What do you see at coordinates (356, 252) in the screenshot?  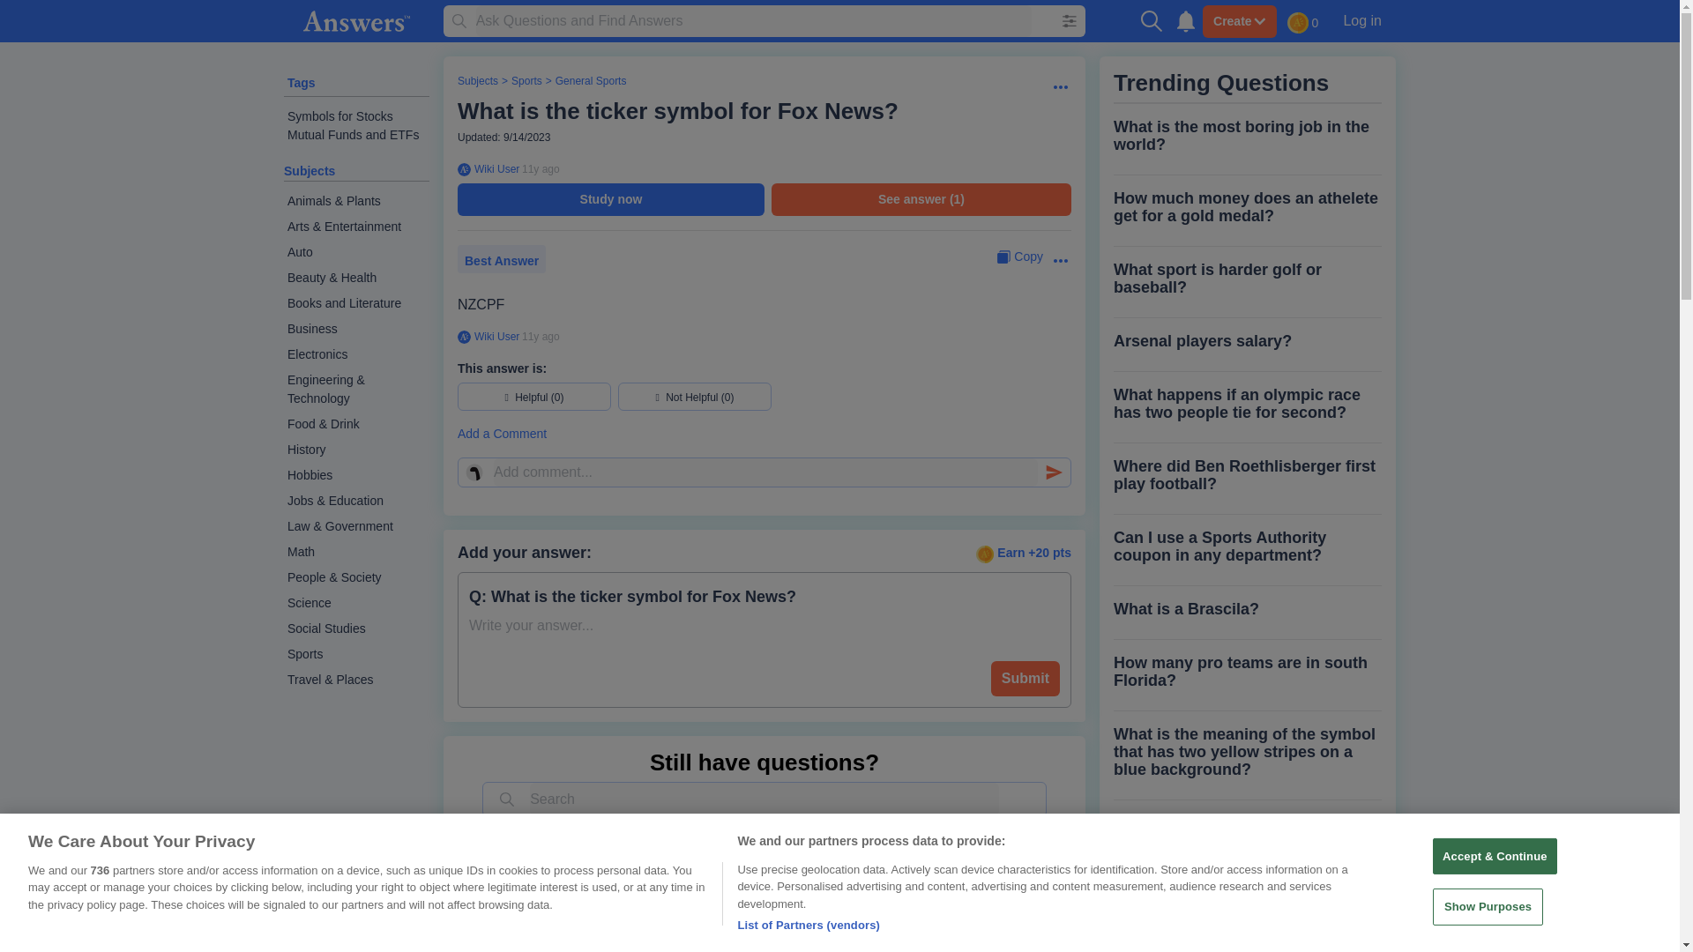 I see `Auto` at bounding box center [356, 252].